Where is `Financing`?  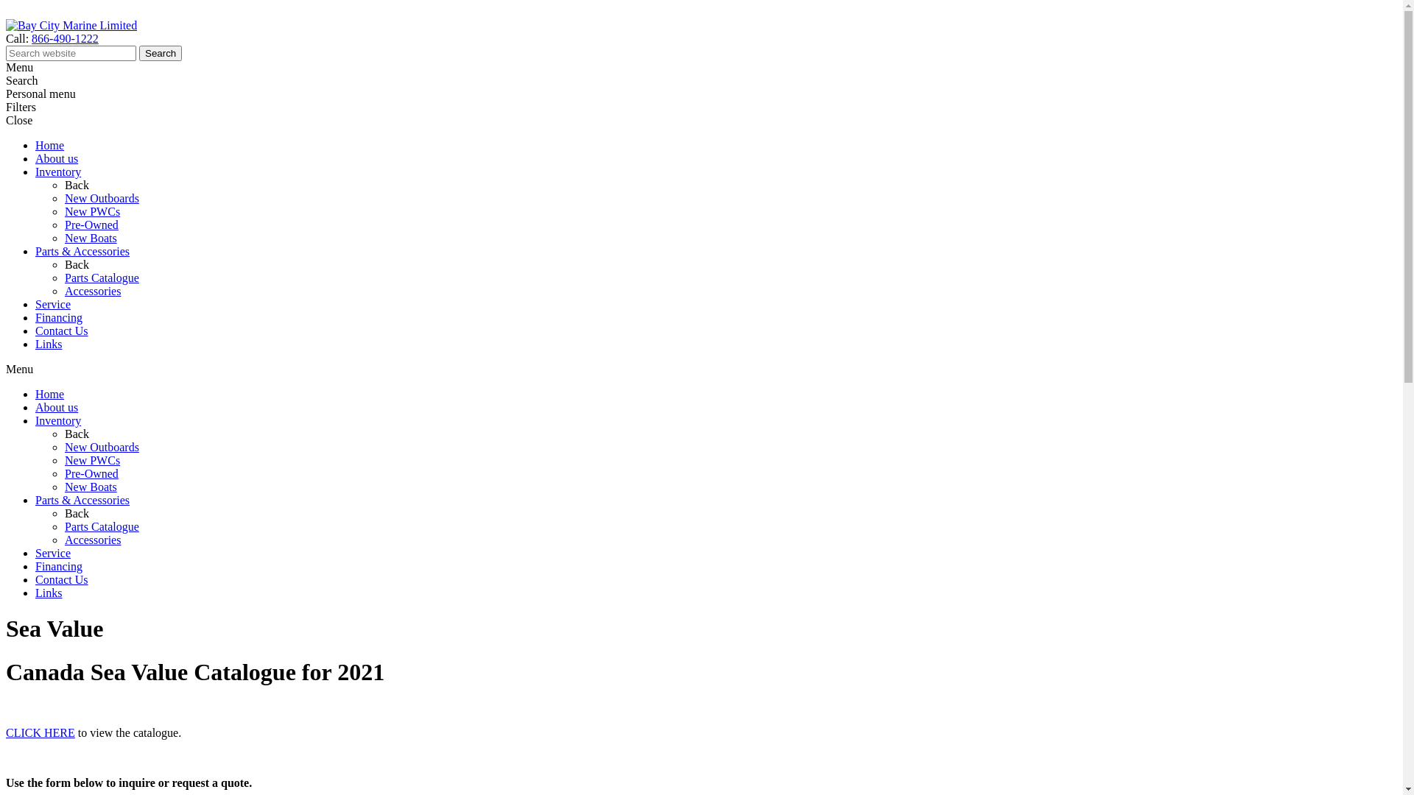 Financing is located at coordinates (59, 318).